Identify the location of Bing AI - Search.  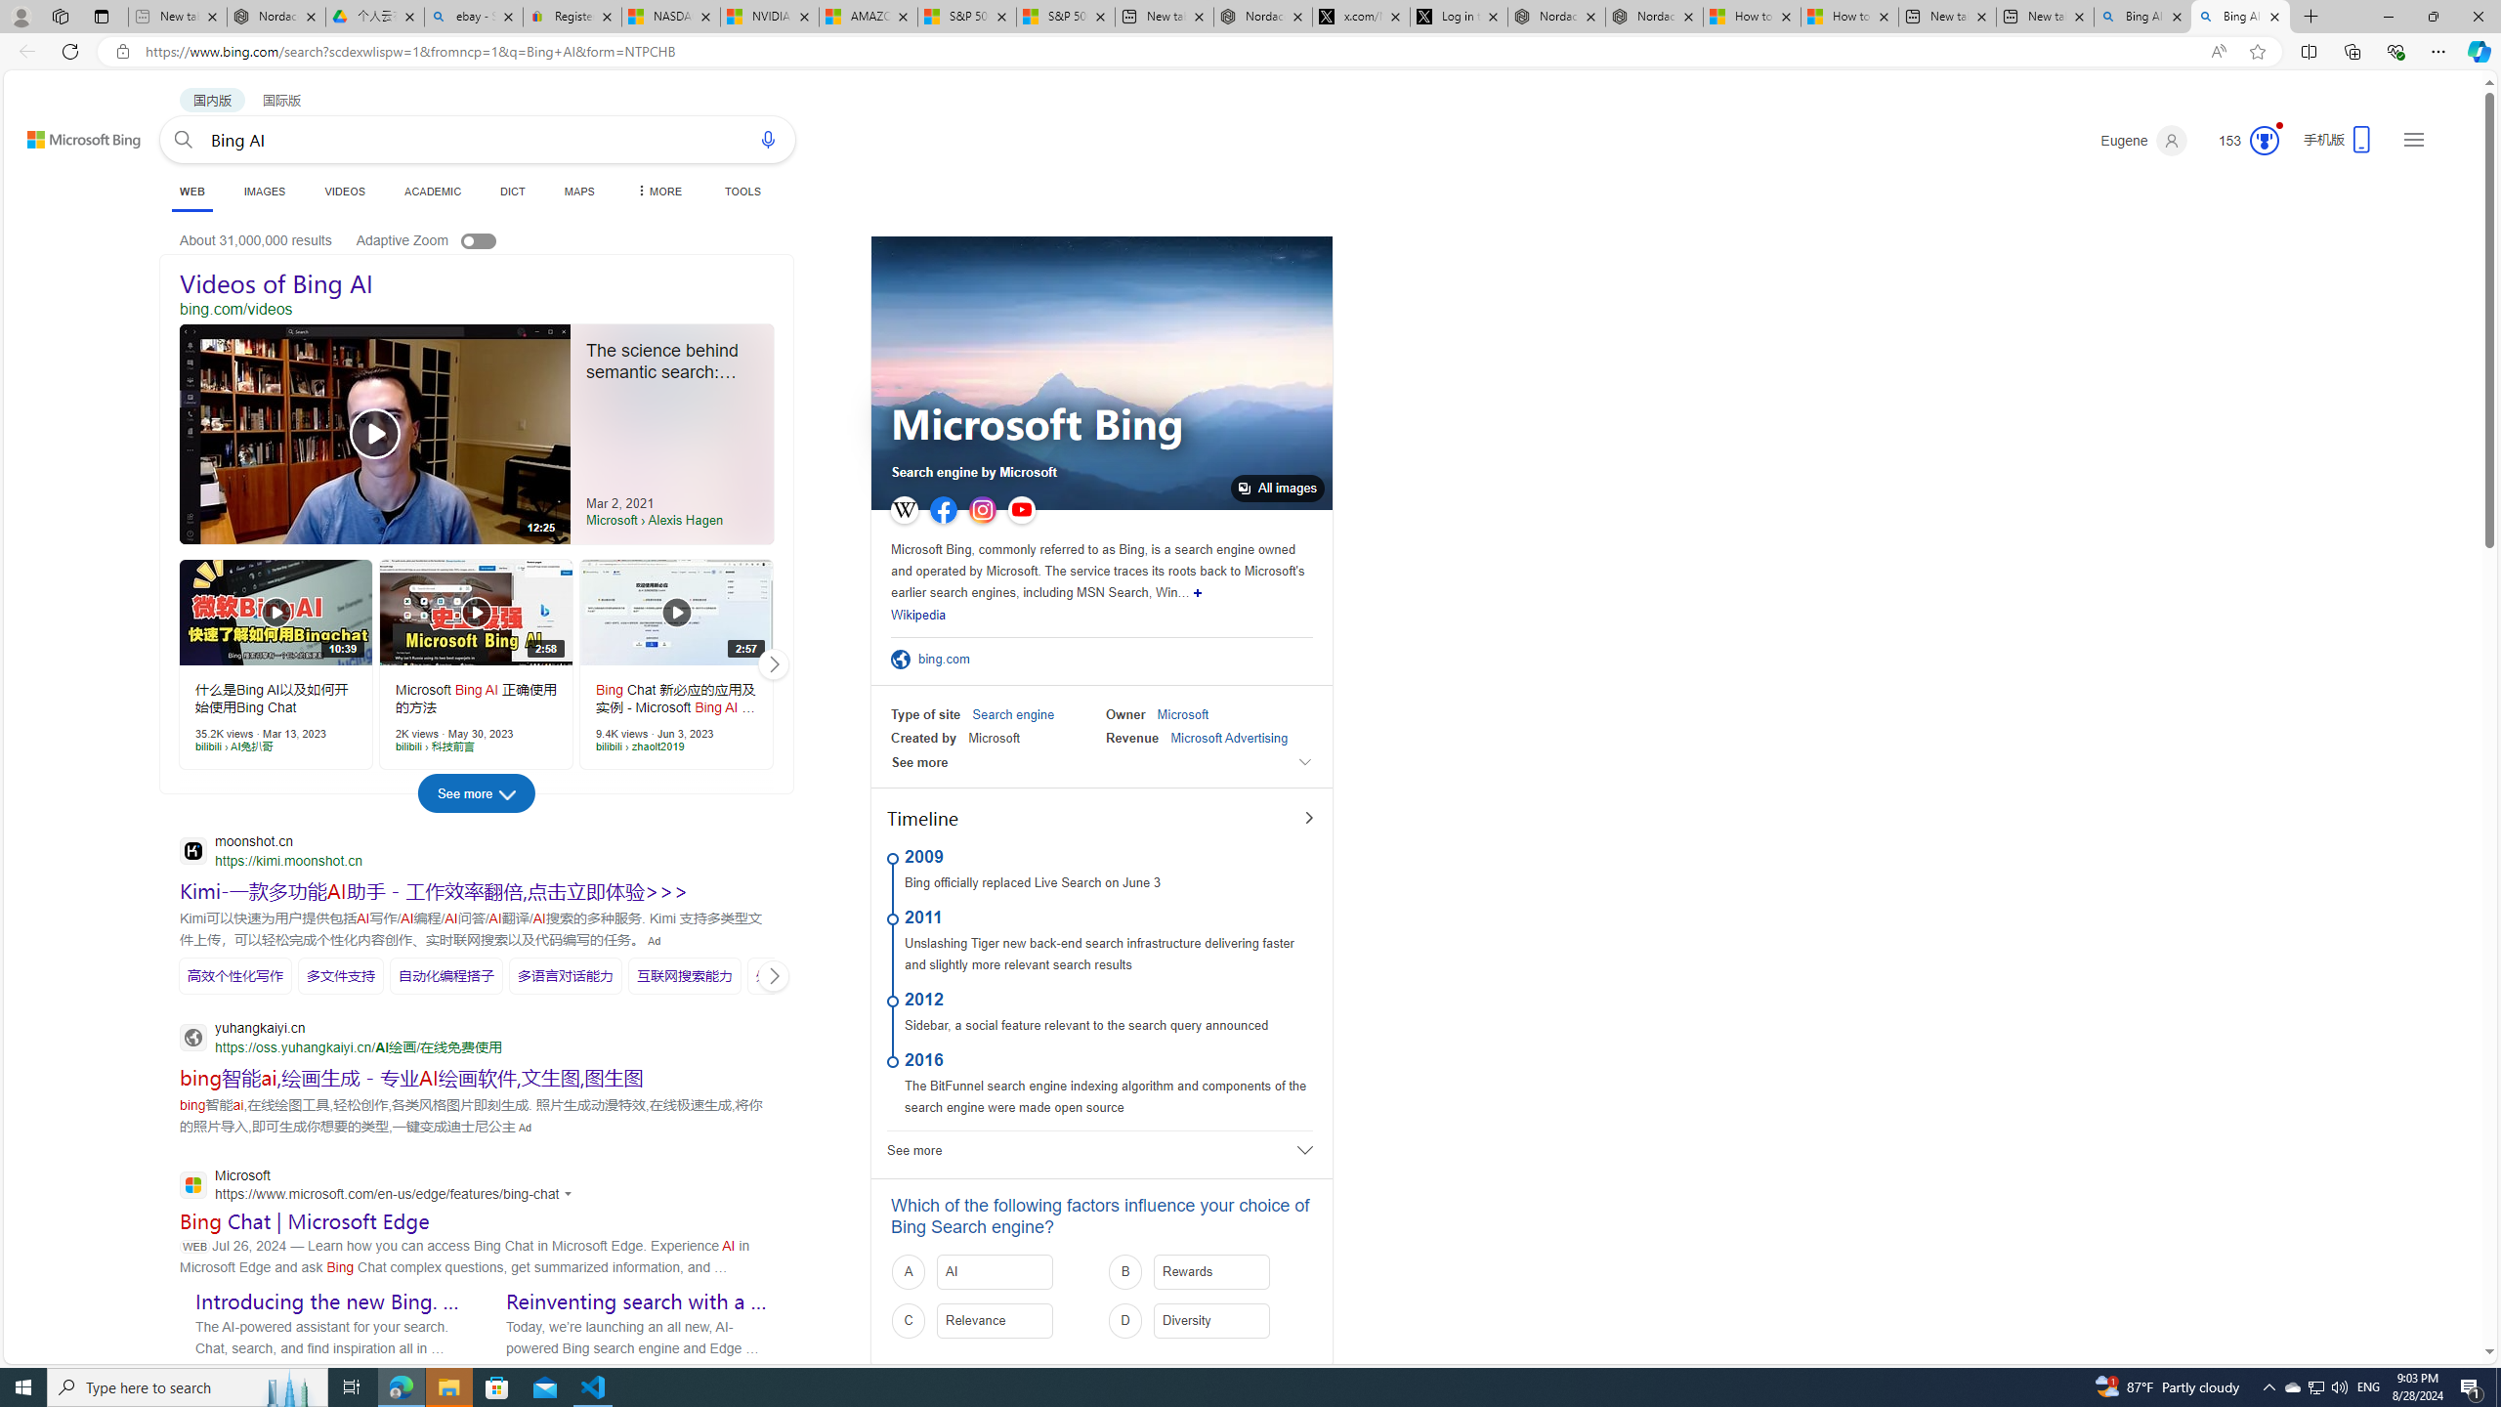
(2240, 17).